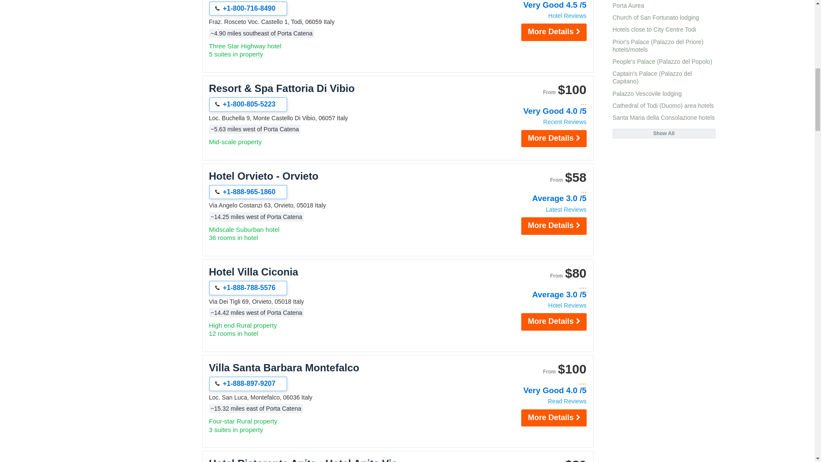 This screenshot has height=462, width=821. Describe the element at coordinates (540, 382) in the screenshot. I see `4 stars` at that location.